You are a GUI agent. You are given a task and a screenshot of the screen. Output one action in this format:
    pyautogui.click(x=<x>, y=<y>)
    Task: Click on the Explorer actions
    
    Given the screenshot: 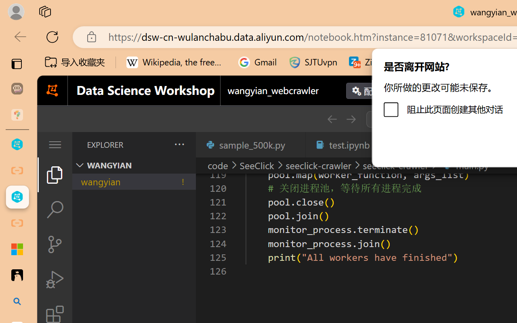 What is the action you would take?
    pyautogui.click(x=158, y=145)
    